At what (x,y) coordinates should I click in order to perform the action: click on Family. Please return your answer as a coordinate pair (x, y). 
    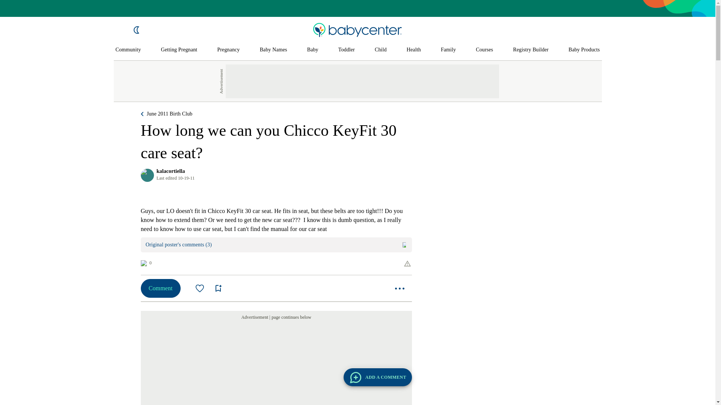
    Looking at the image, I should click on (448, 50).